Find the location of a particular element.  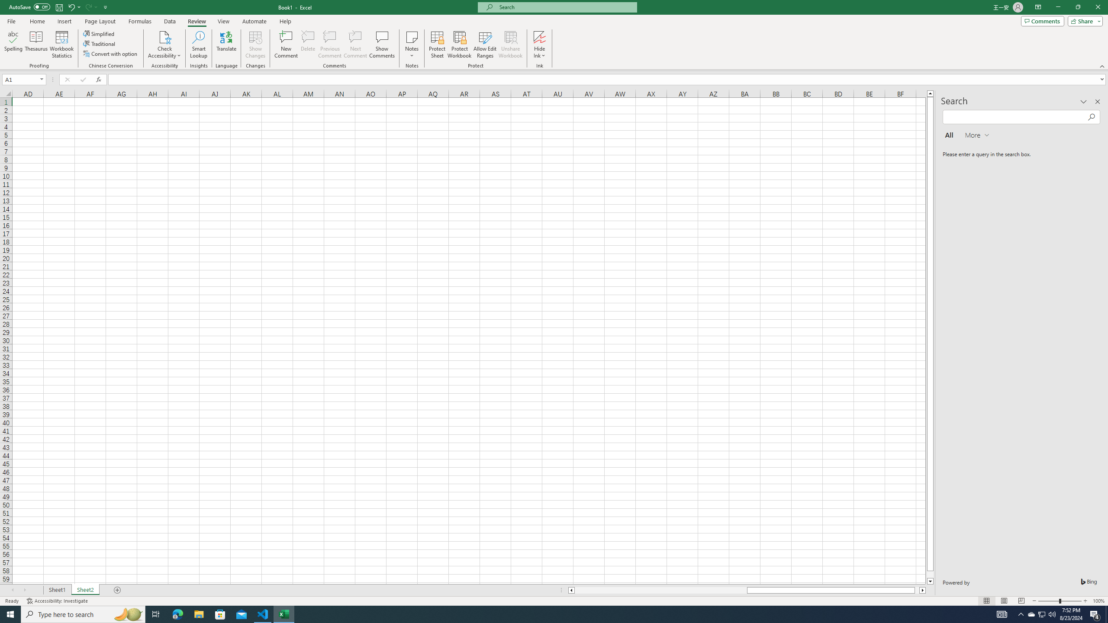

Smart Lookup is located at coordinates (199, 45).